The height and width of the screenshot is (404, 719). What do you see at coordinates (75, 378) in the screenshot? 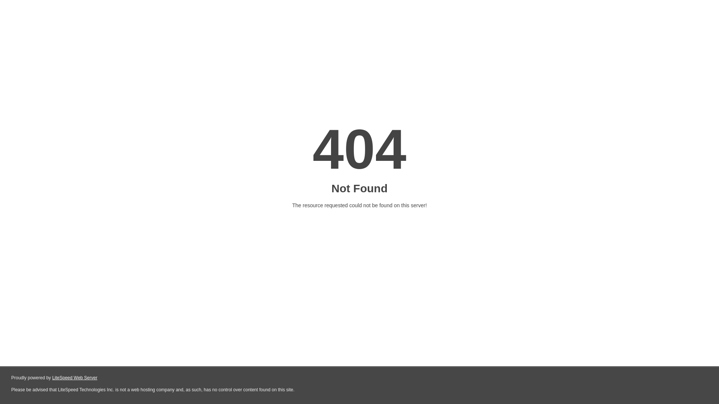
I see `LiteSpeed Web Server` at bounding box center [75, 378].